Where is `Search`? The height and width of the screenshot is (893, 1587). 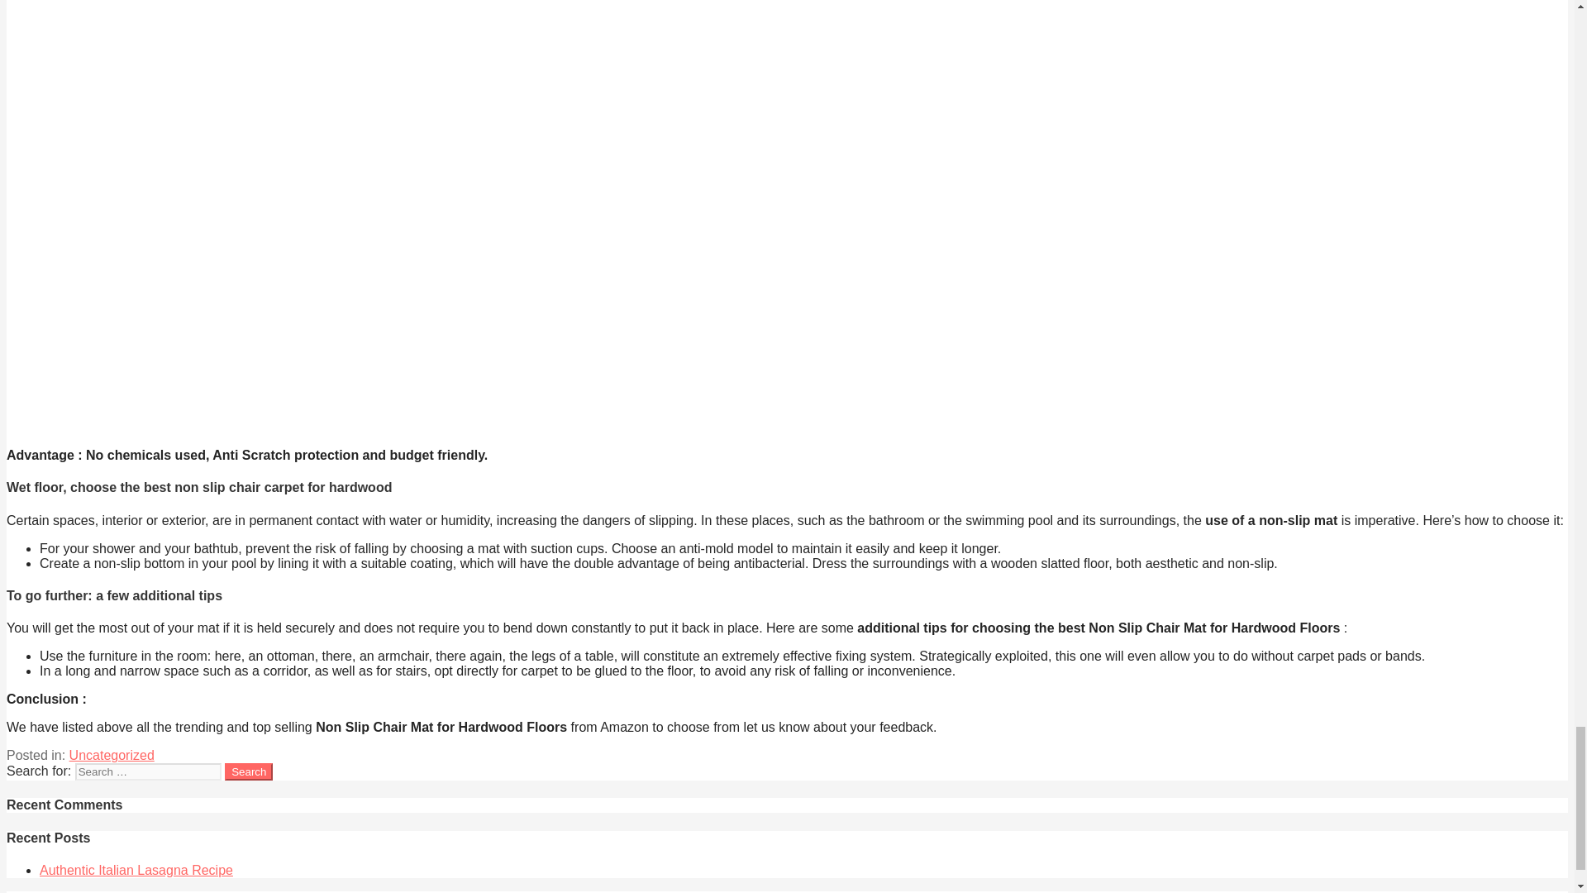 Search is located at coordinates (249, 771).